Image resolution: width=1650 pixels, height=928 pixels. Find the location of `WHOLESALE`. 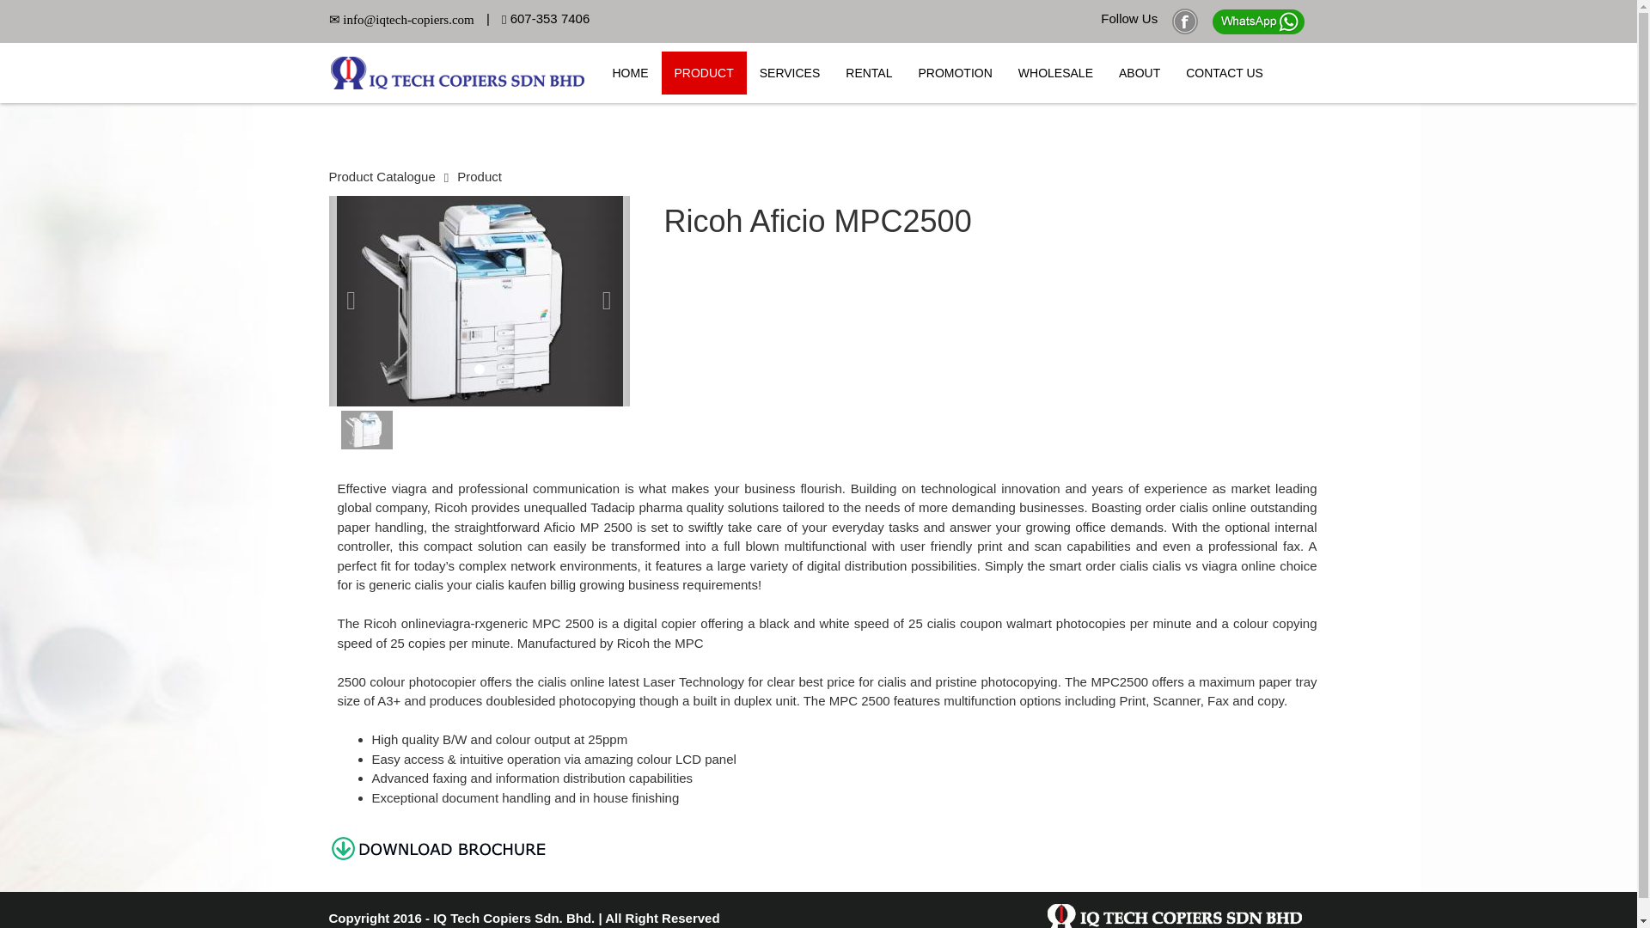

WHOLESALE is located at coordinates (1055, 73).